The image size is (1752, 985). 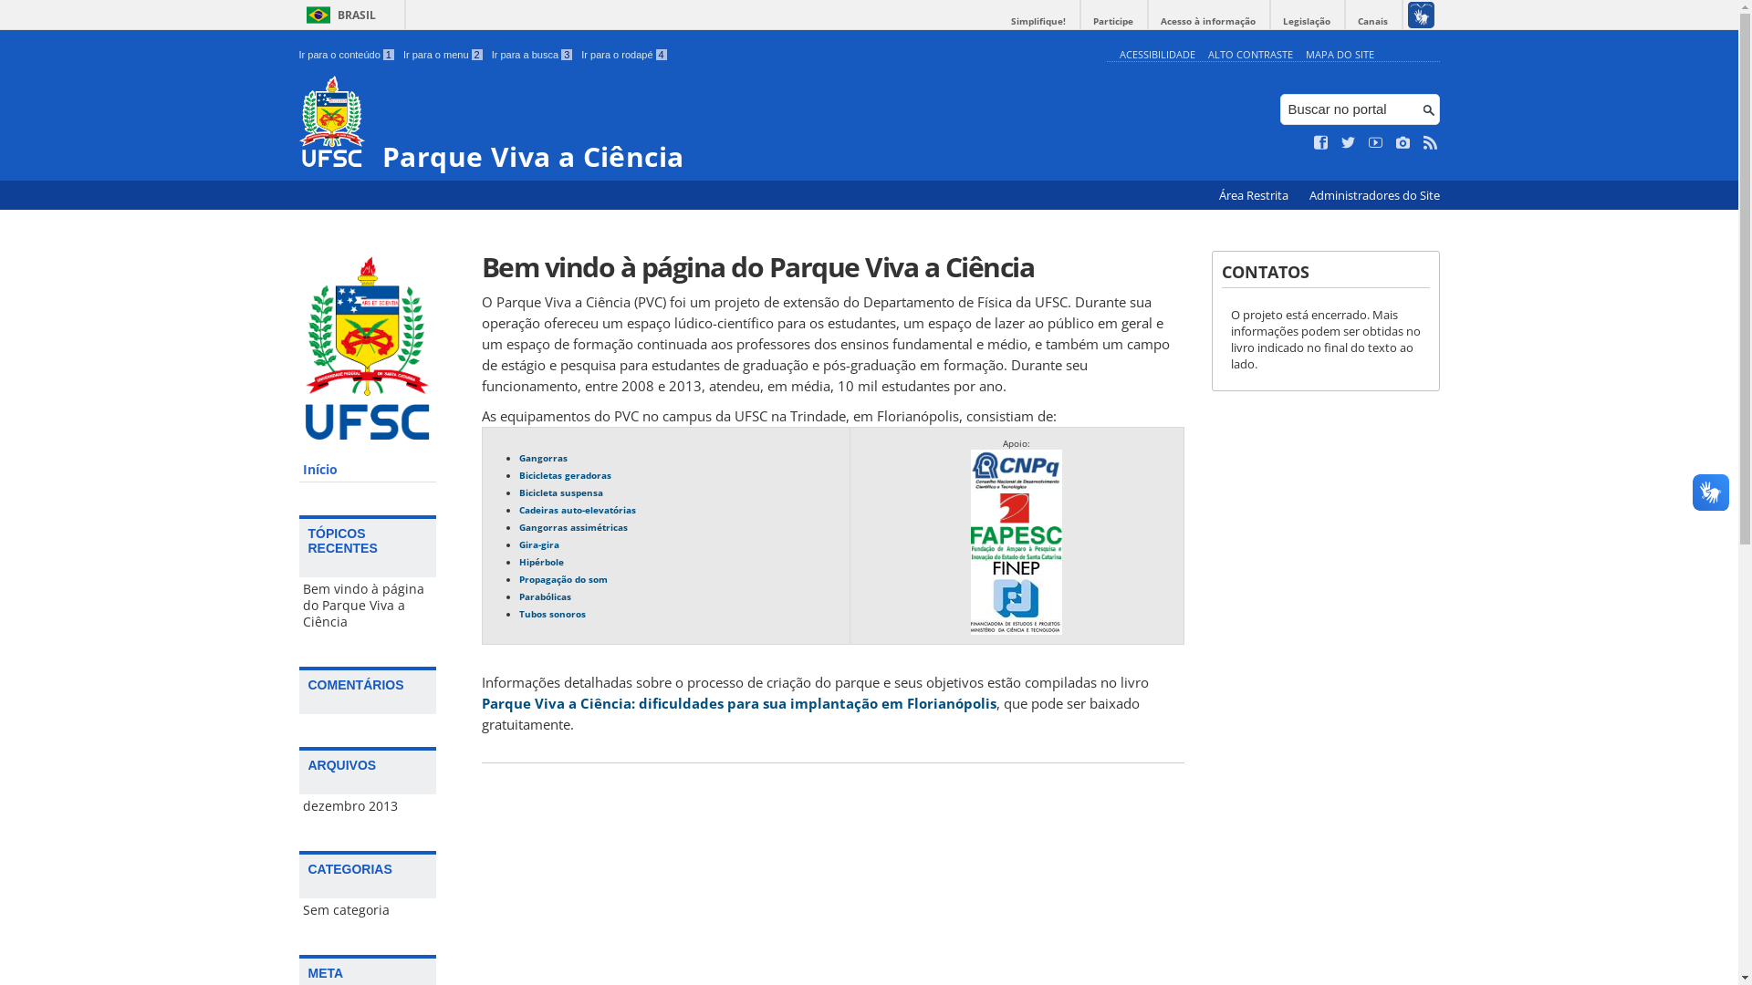 I want to click on ALTO CONTRASTE, so click(x=1250, y=55).